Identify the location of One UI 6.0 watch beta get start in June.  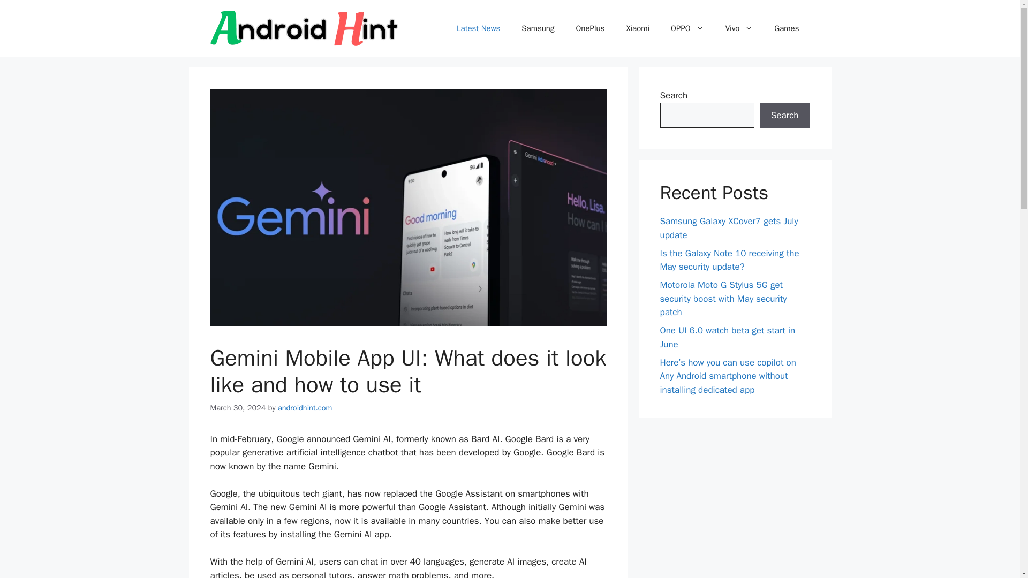
(727, 337).